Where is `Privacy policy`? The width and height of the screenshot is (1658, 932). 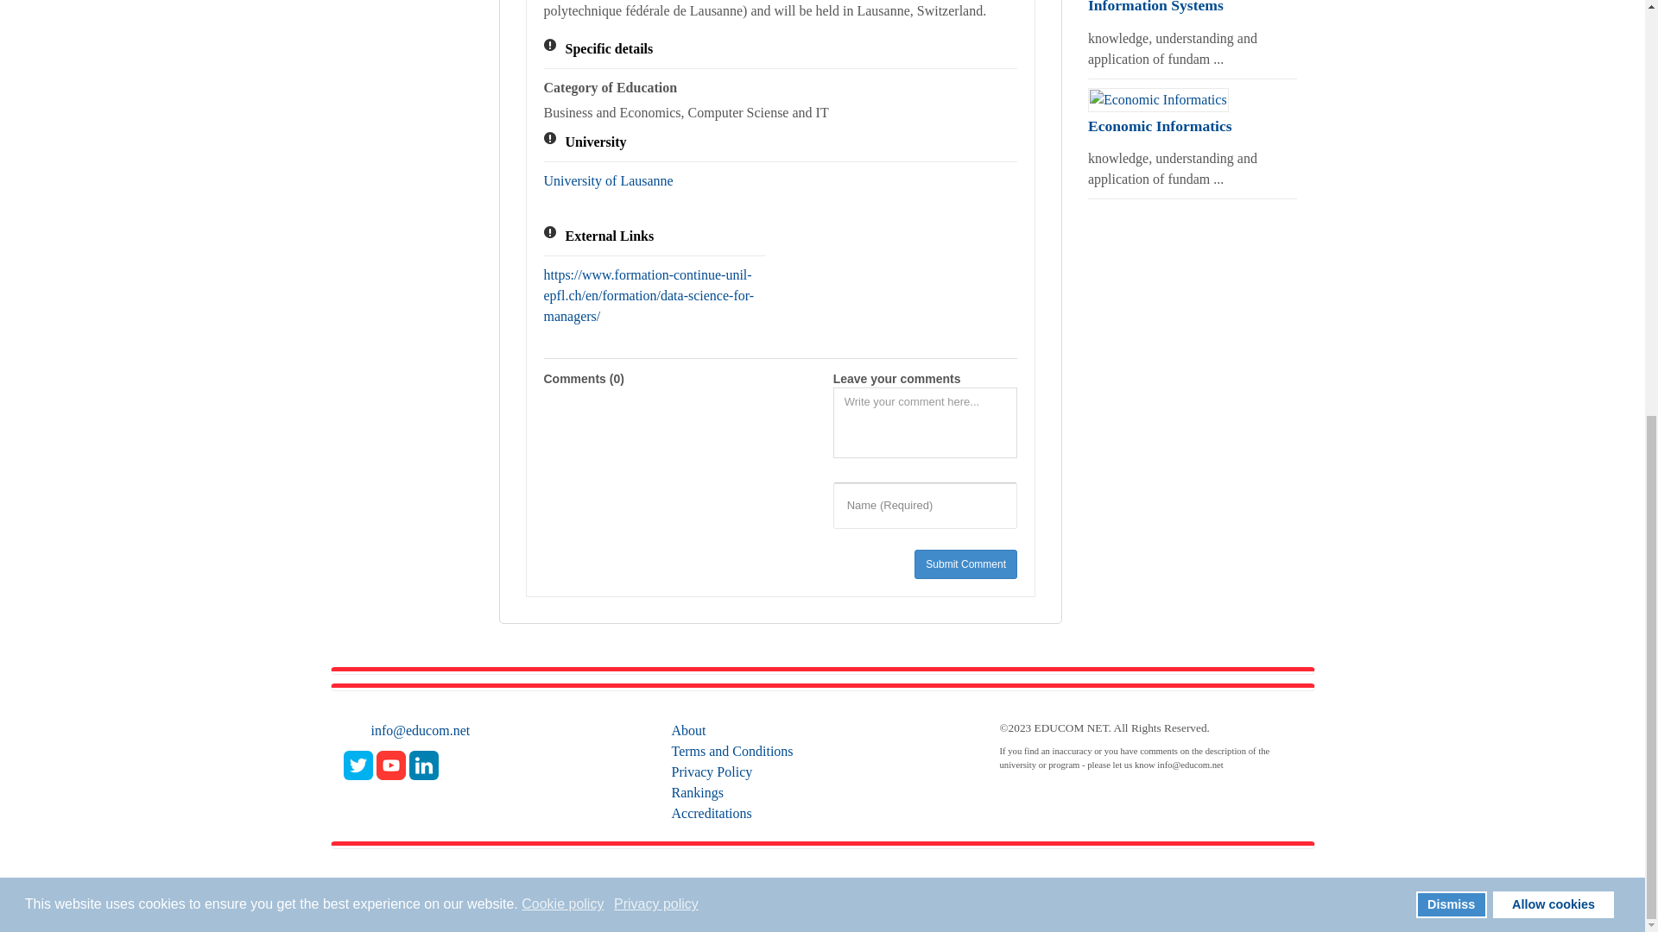
Privacy policy is located at coordinates (657, 157).